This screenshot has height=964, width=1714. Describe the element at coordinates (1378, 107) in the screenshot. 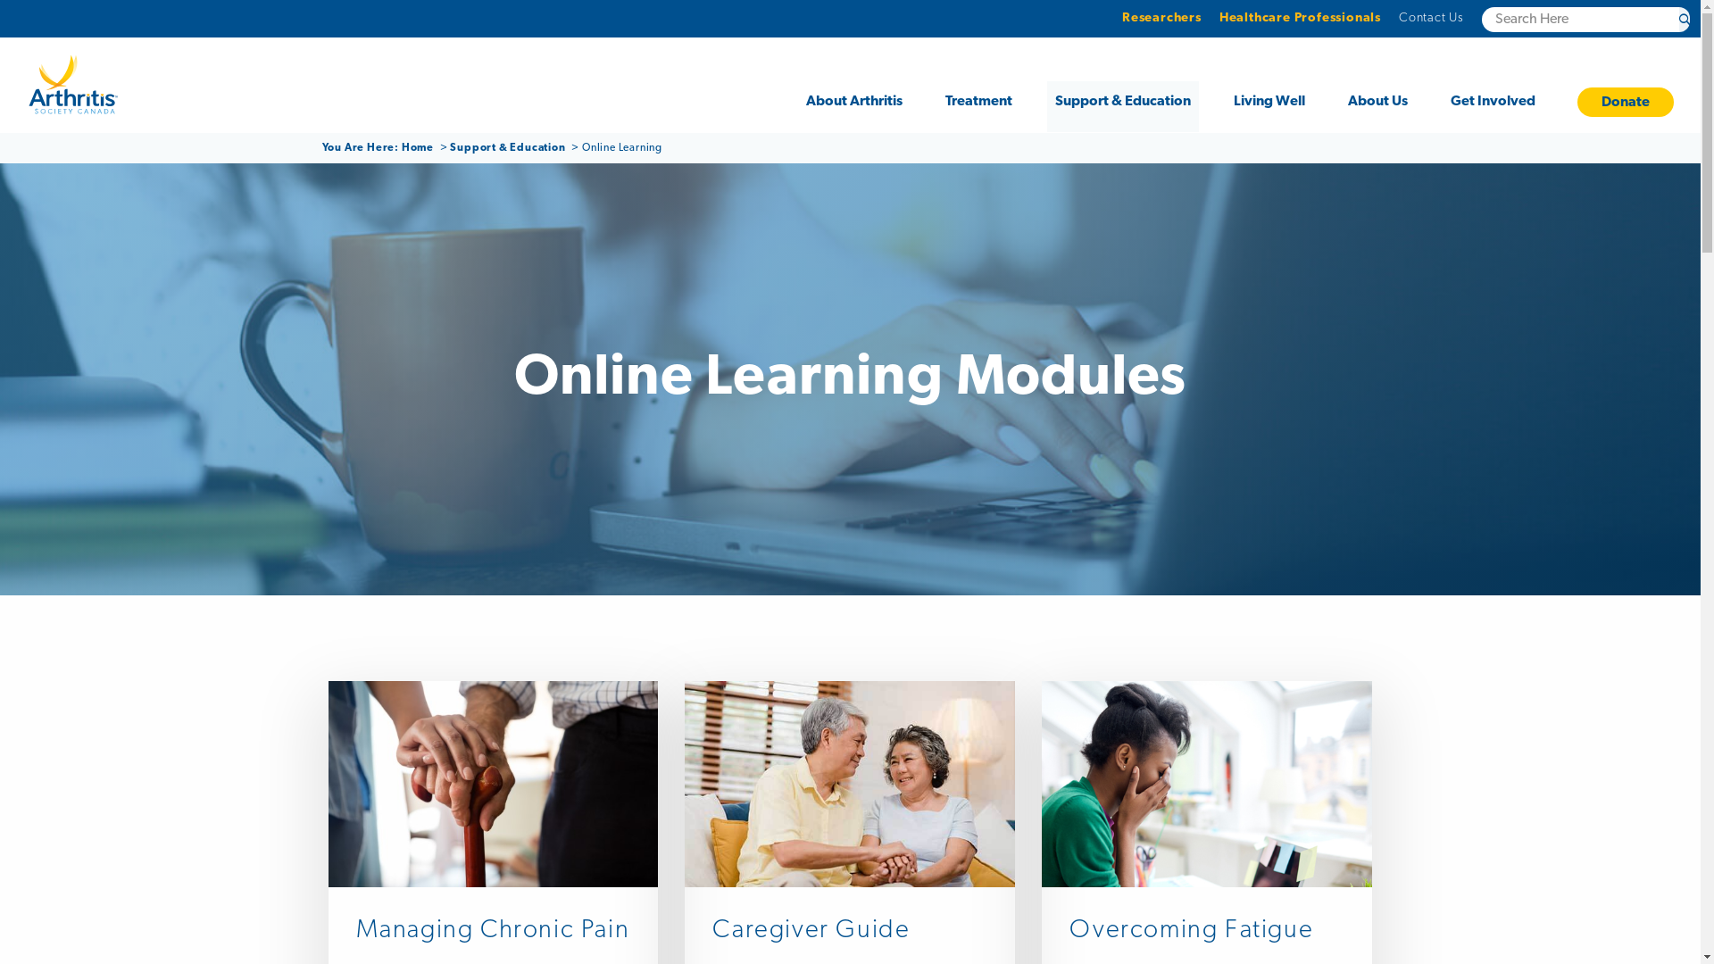

I see `About Us` at that location.